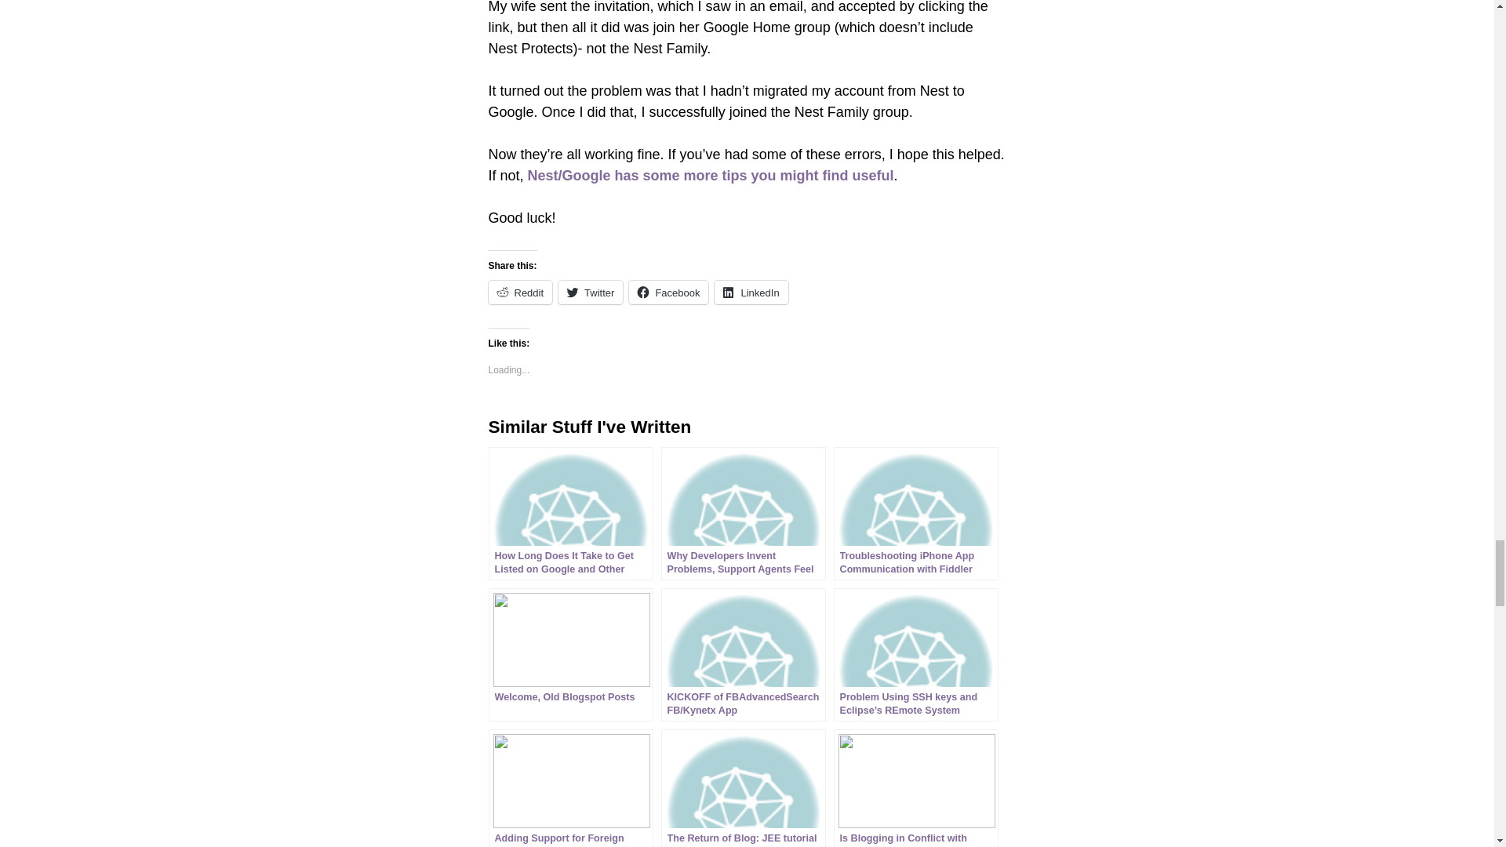 Image resolution: width=1506 pixels, height=847 pixels. What do you see at coordinates (569, 654) in the screenshot?
I see `Welcome, Old Blogspot Posts` at bounding box center [569, 654].